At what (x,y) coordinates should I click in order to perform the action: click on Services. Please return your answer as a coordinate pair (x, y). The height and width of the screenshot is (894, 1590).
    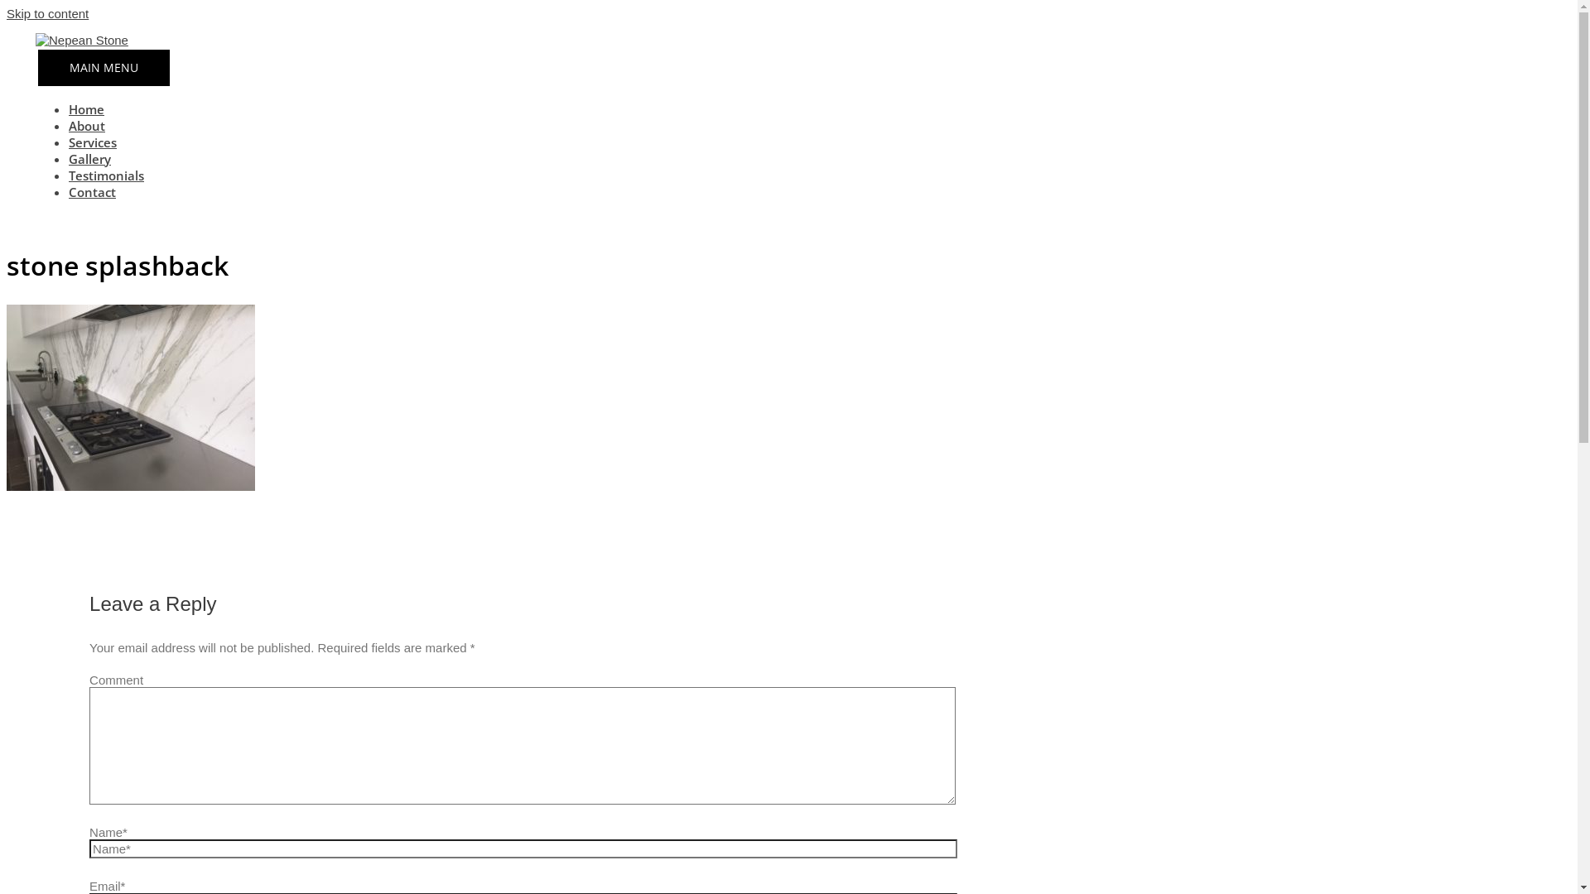
    Looking at the image, I should click on (93, 142).